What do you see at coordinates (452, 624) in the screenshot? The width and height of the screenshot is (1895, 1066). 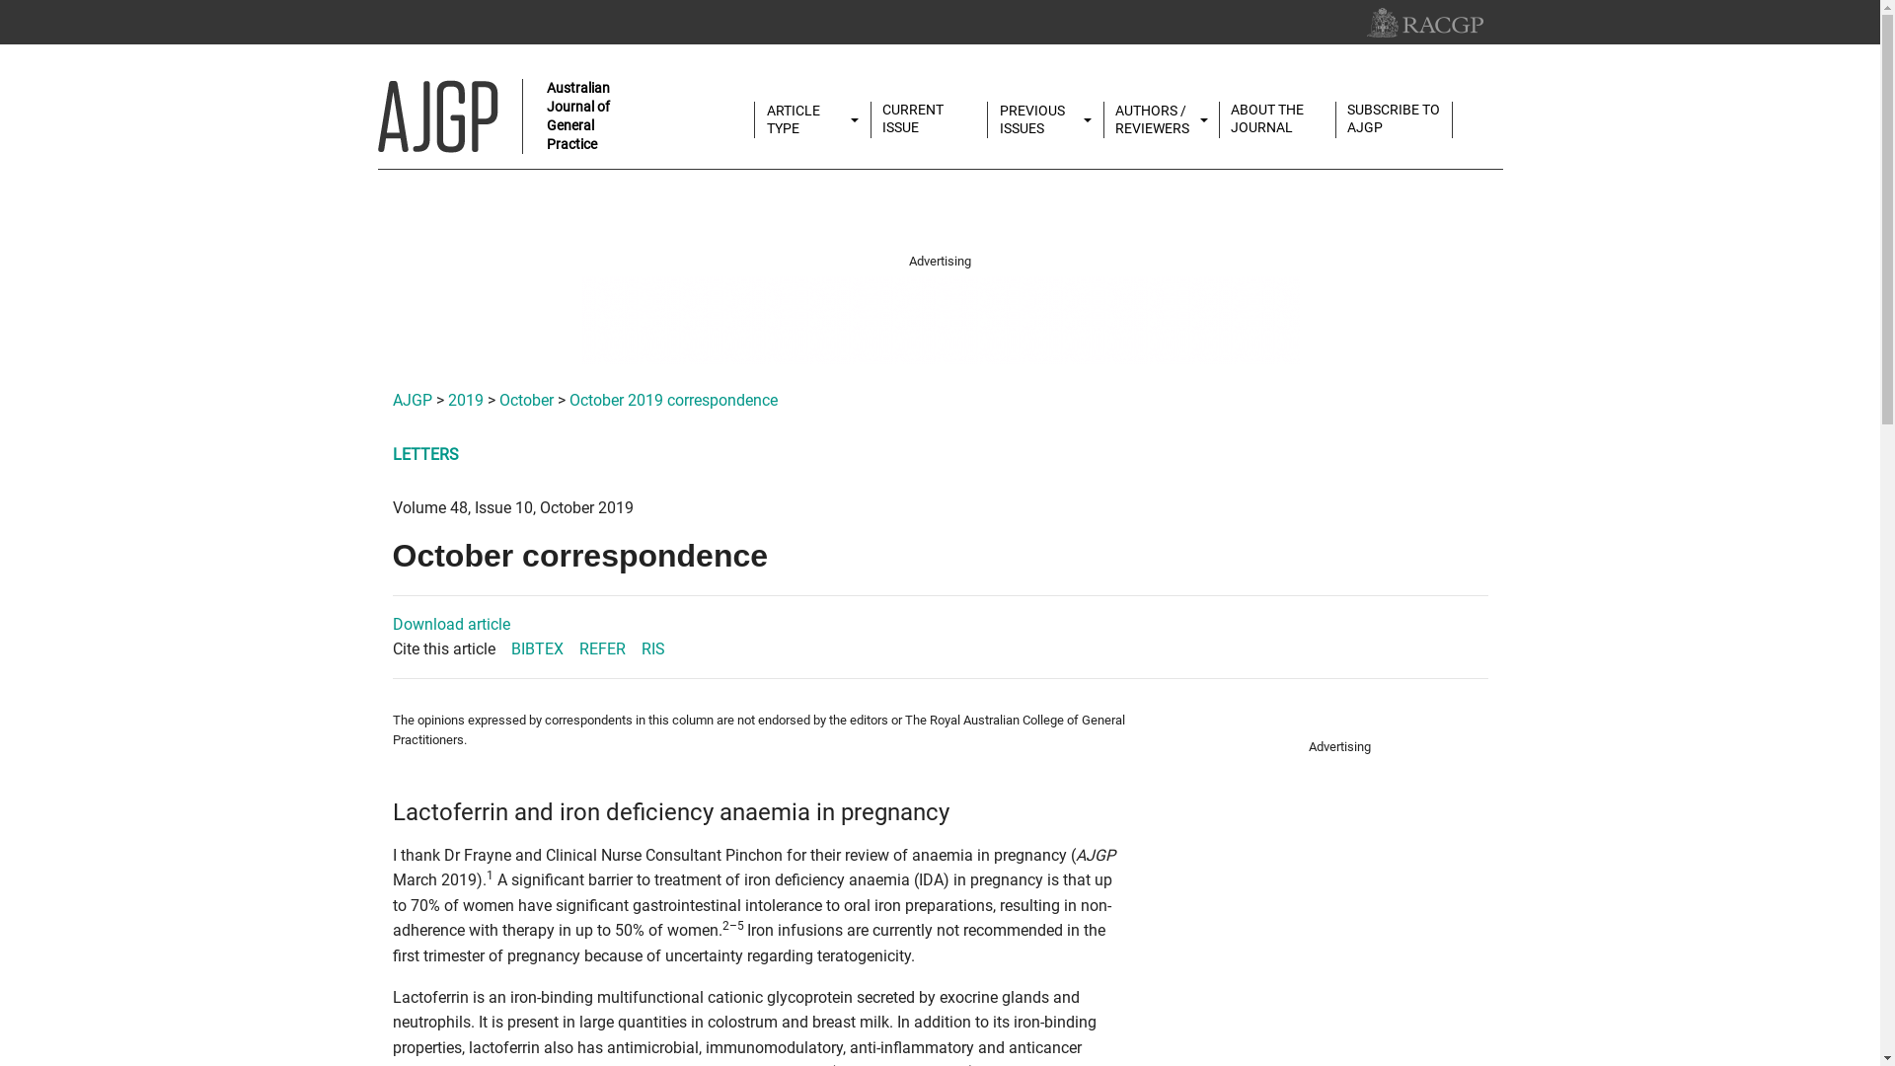 I see `Download article` at bounding box center [452, 624].